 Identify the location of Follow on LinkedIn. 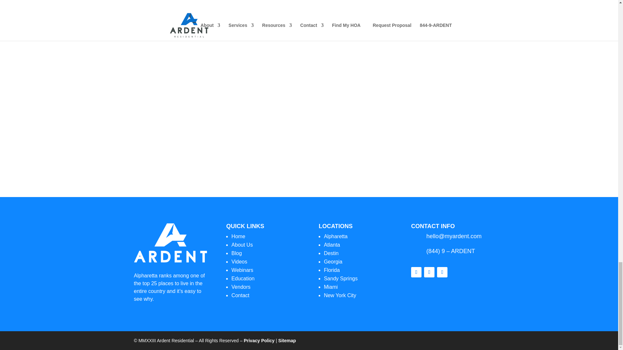
(442, 272).